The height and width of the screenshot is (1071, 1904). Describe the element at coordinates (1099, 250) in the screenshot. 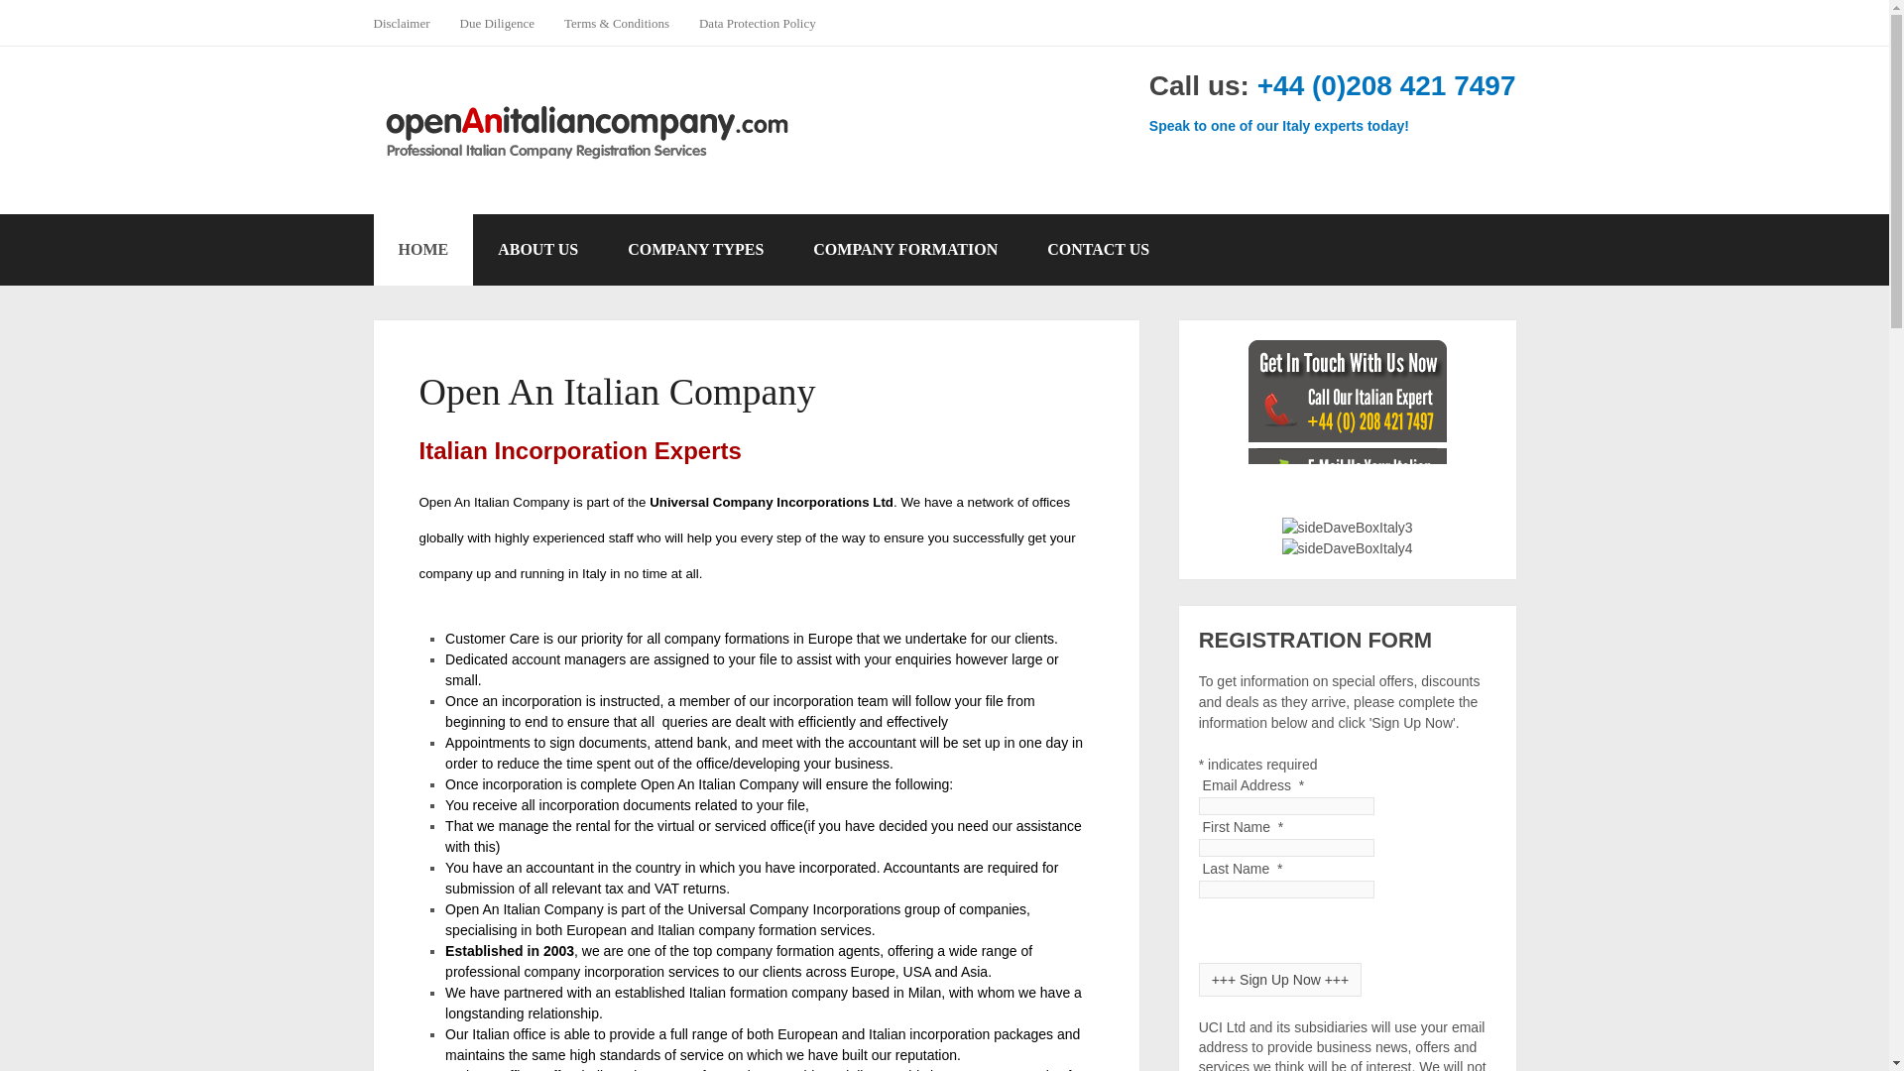

I see `CONTACT US` at that location.